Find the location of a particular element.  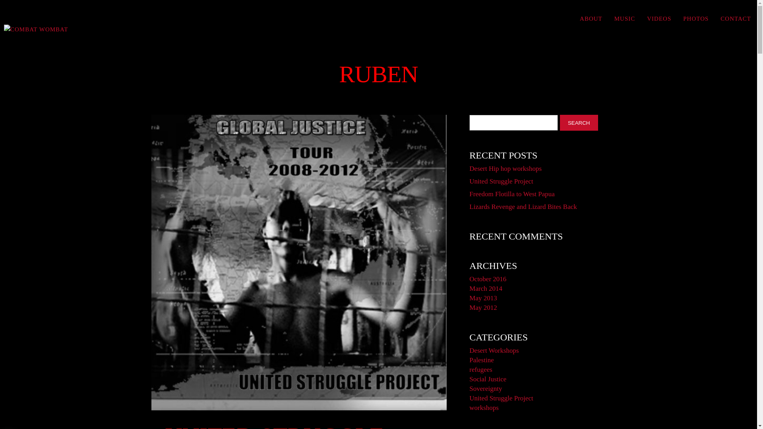

VIDEOS is located at coordinates (659, 18).